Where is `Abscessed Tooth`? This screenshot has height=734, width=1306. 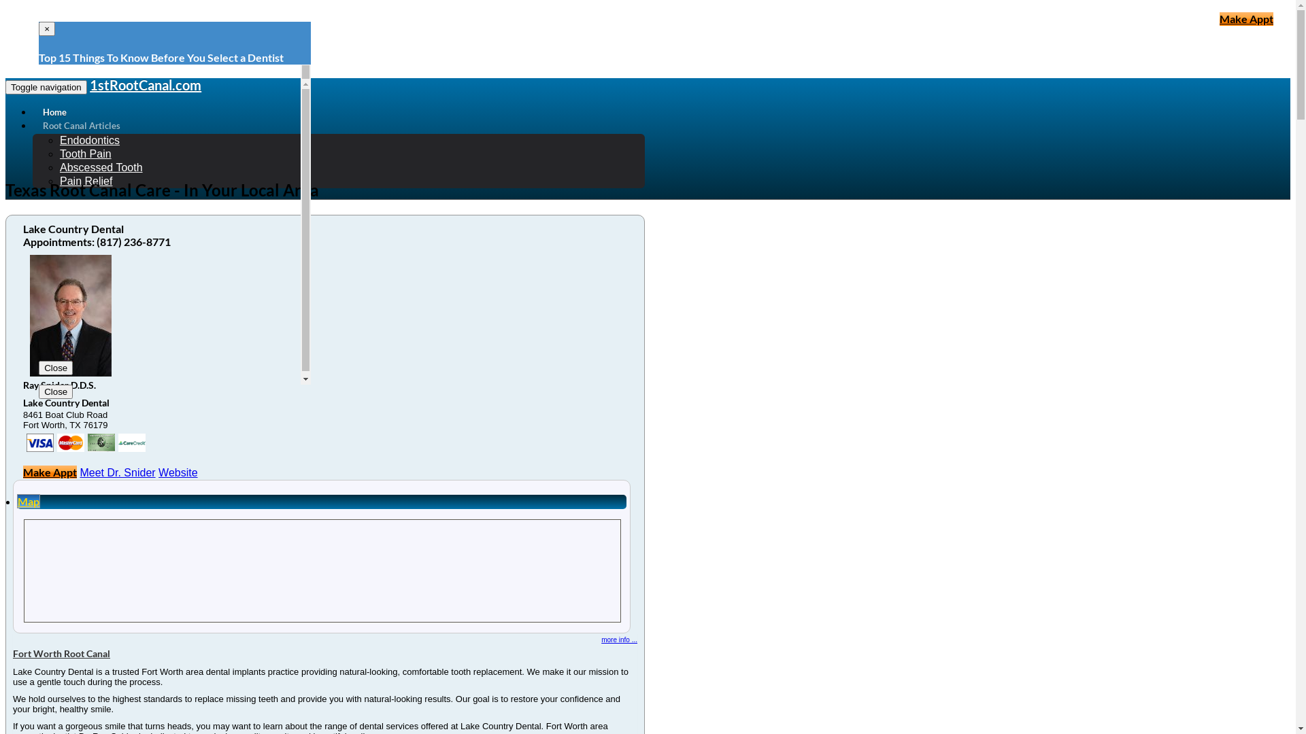 Abscessed Tooth is located at coordinates (101, 167).